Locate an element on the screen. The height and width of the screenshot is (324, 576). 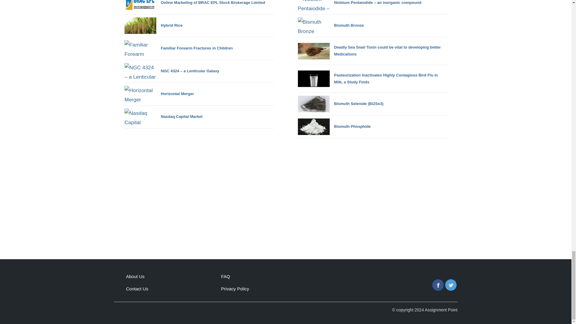
Contact Us is located at coordinates (137, 289).